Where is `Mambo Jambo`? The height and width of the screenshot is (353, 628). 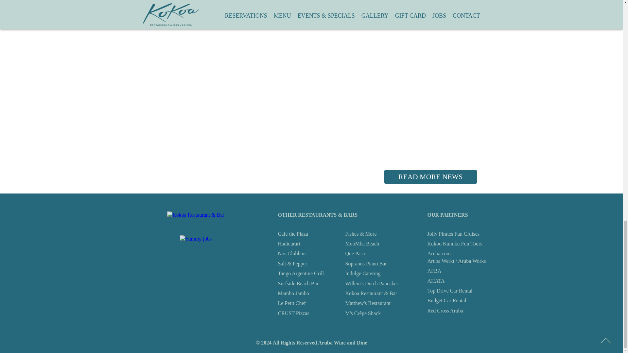 Mambo Jambo is located at coordinates (294, 294).